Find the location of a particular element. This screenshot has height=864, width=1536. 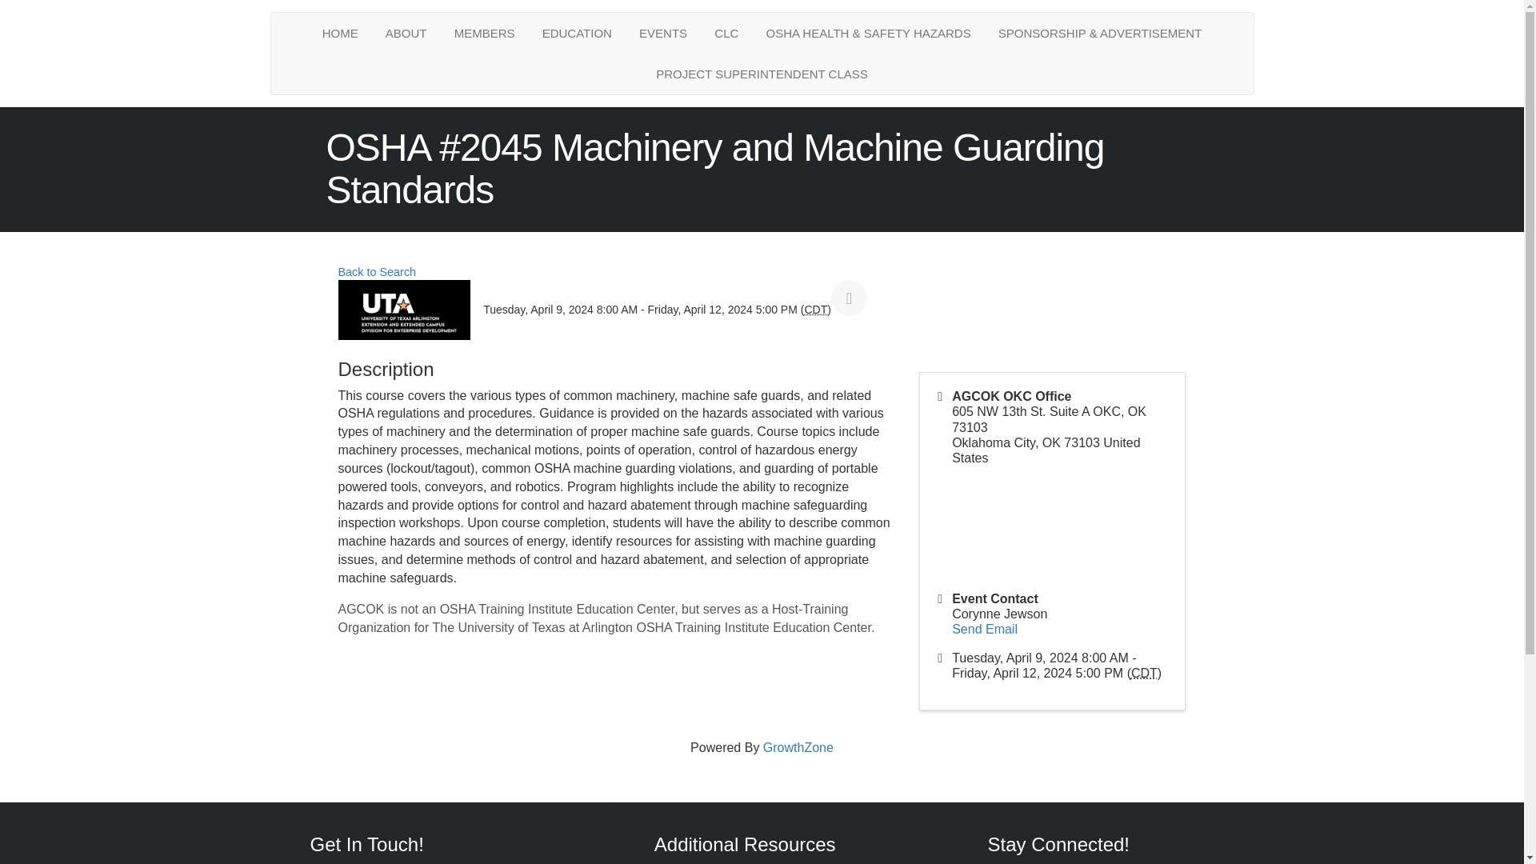

Send Email is located at coordinates (984, 629).